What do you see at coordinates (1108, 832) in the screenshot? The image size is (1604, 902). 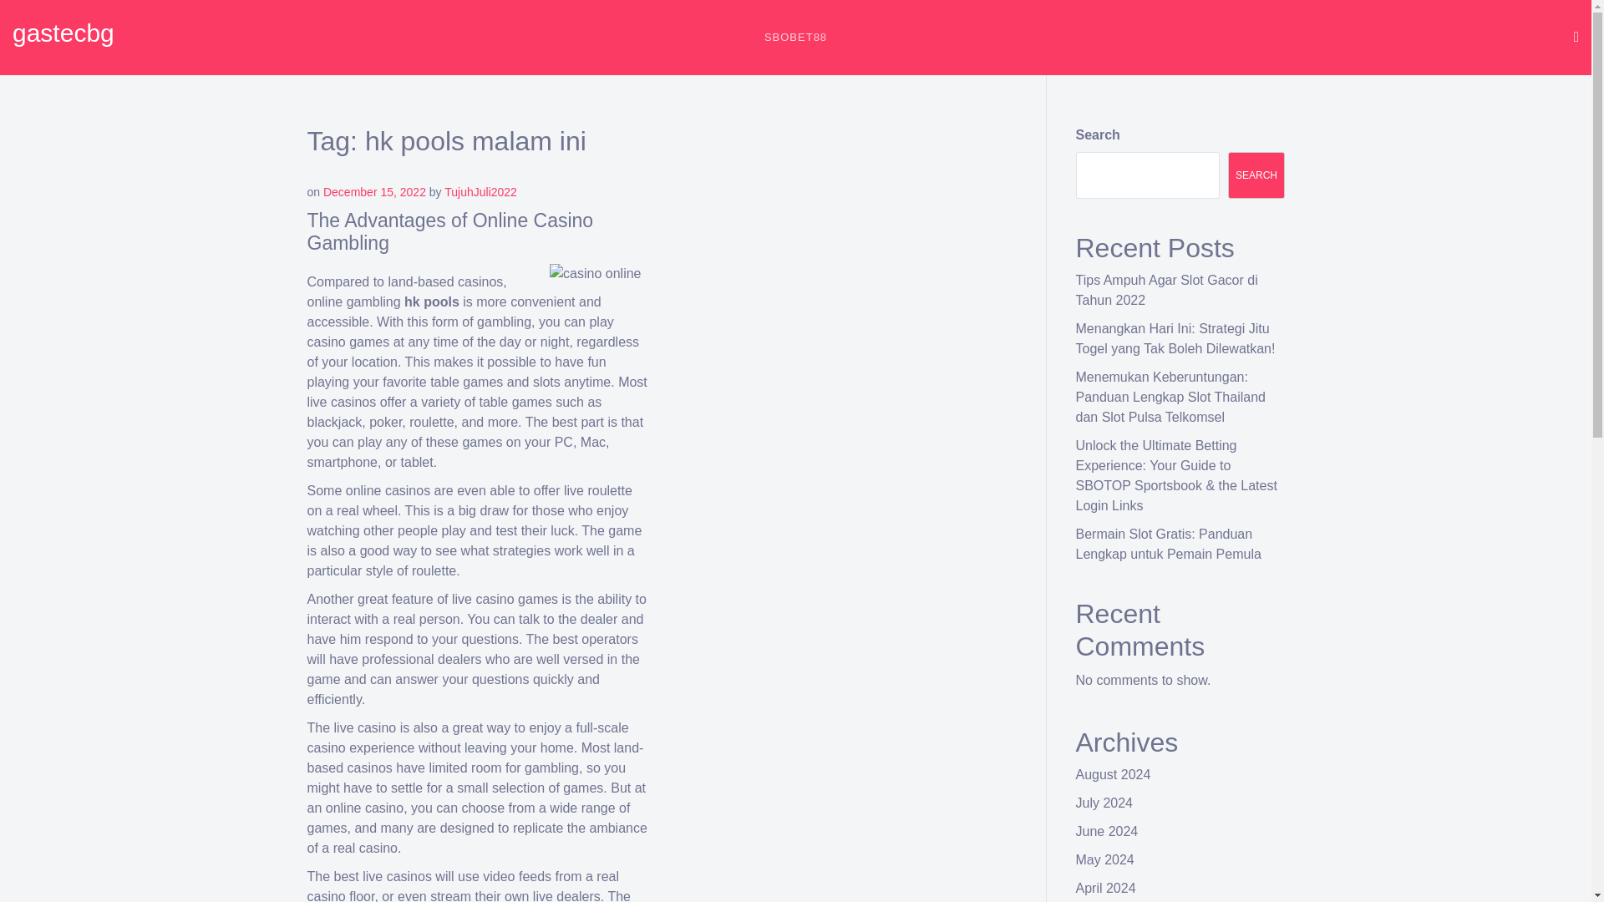 I see `June 2024` at bounding box center [1108, 832].